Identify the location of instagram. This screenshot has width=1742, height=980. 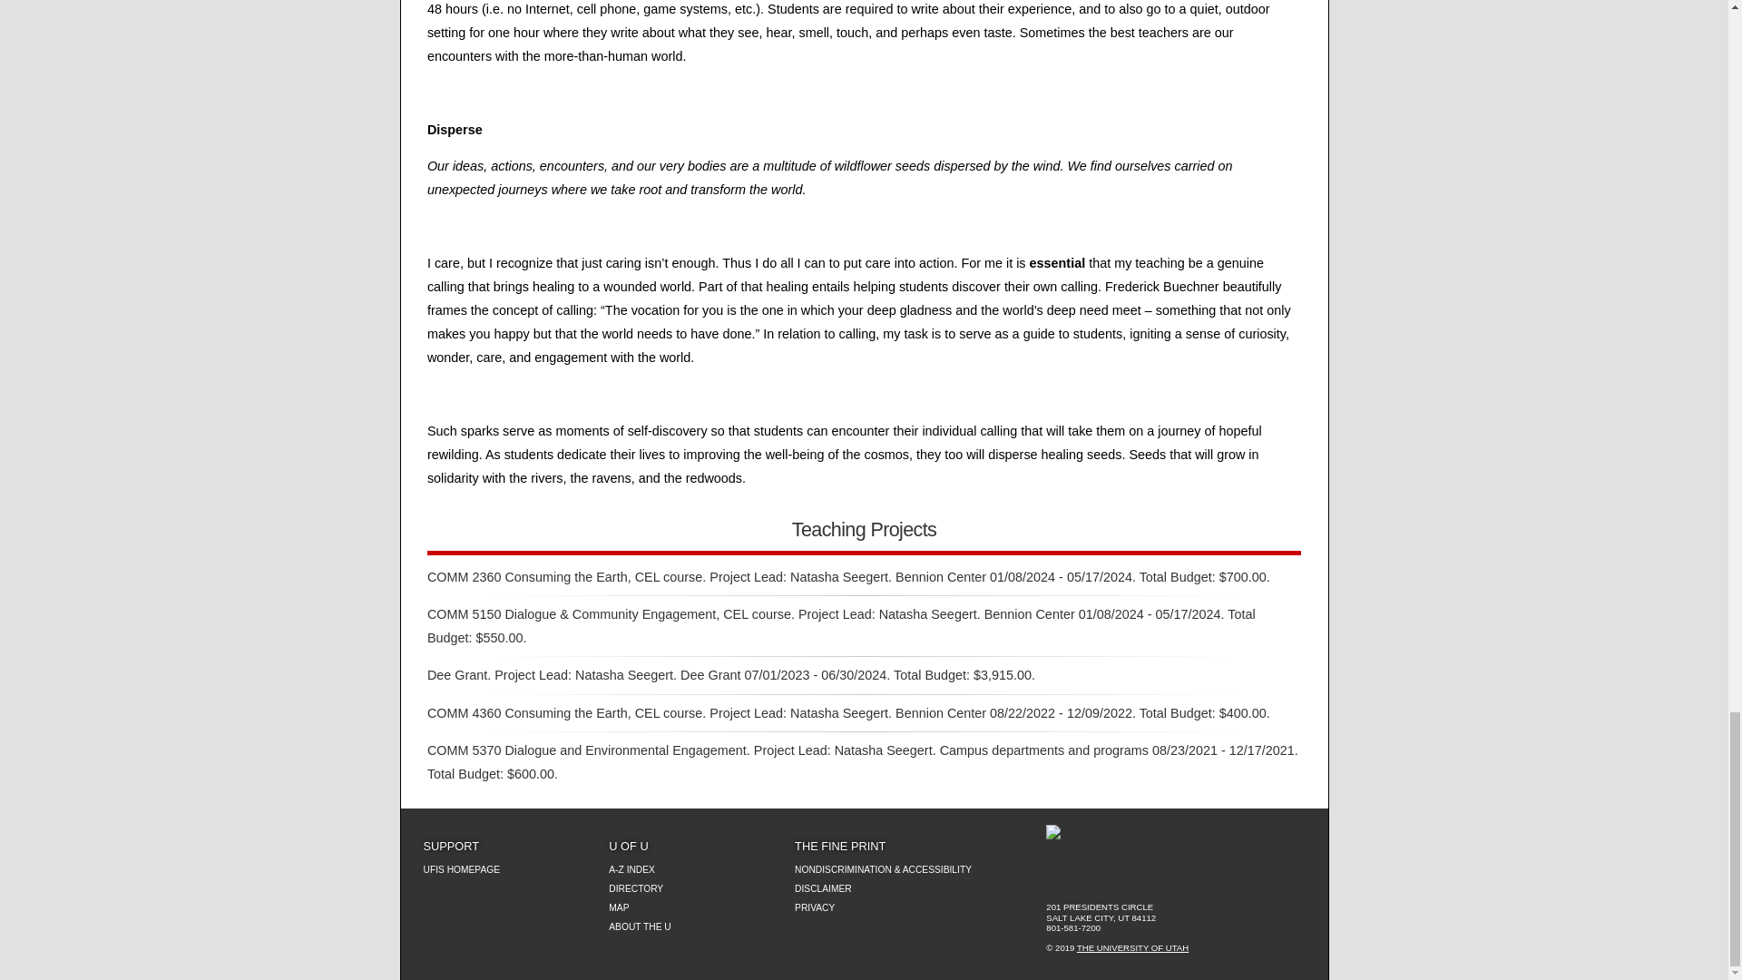
(1210, 877).